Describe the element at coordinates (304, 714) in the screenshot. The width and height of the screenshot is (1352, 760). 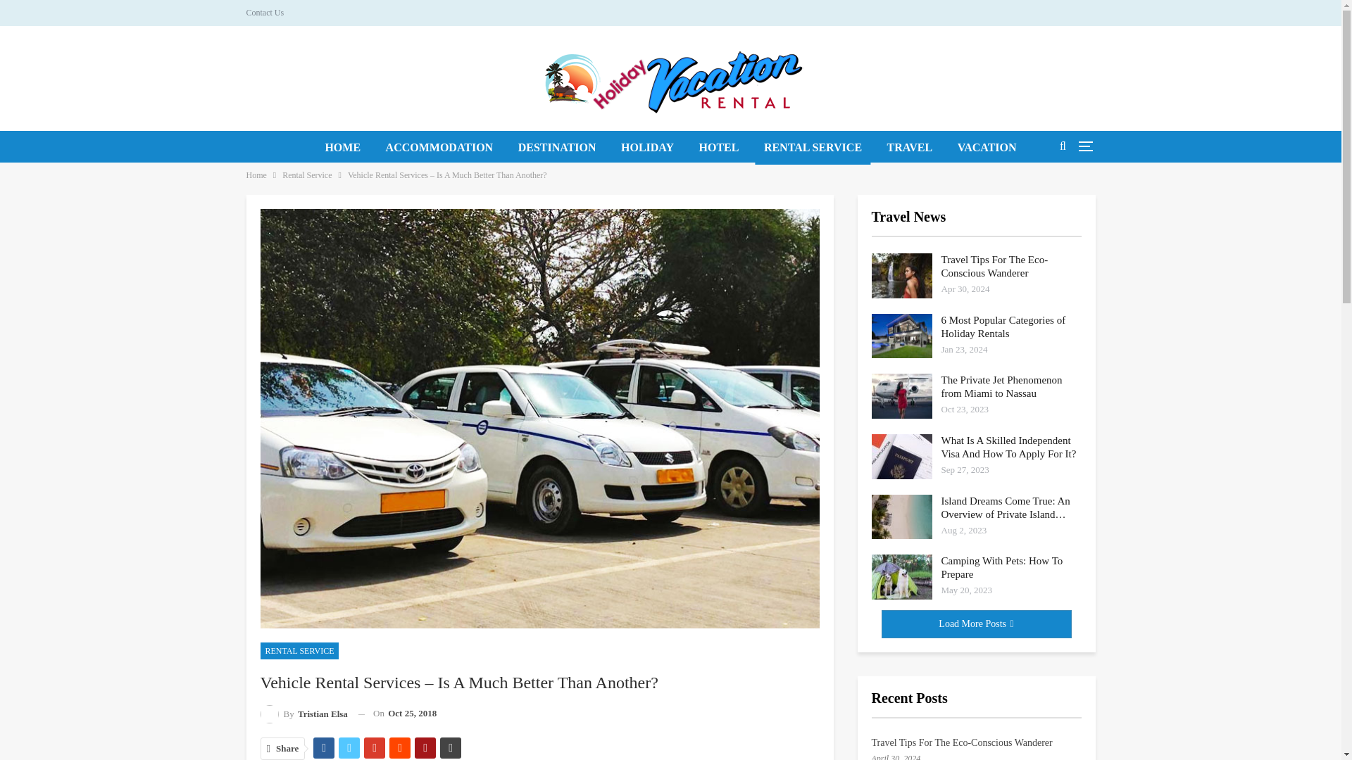
I see `By Tristian Elsa` at that location.